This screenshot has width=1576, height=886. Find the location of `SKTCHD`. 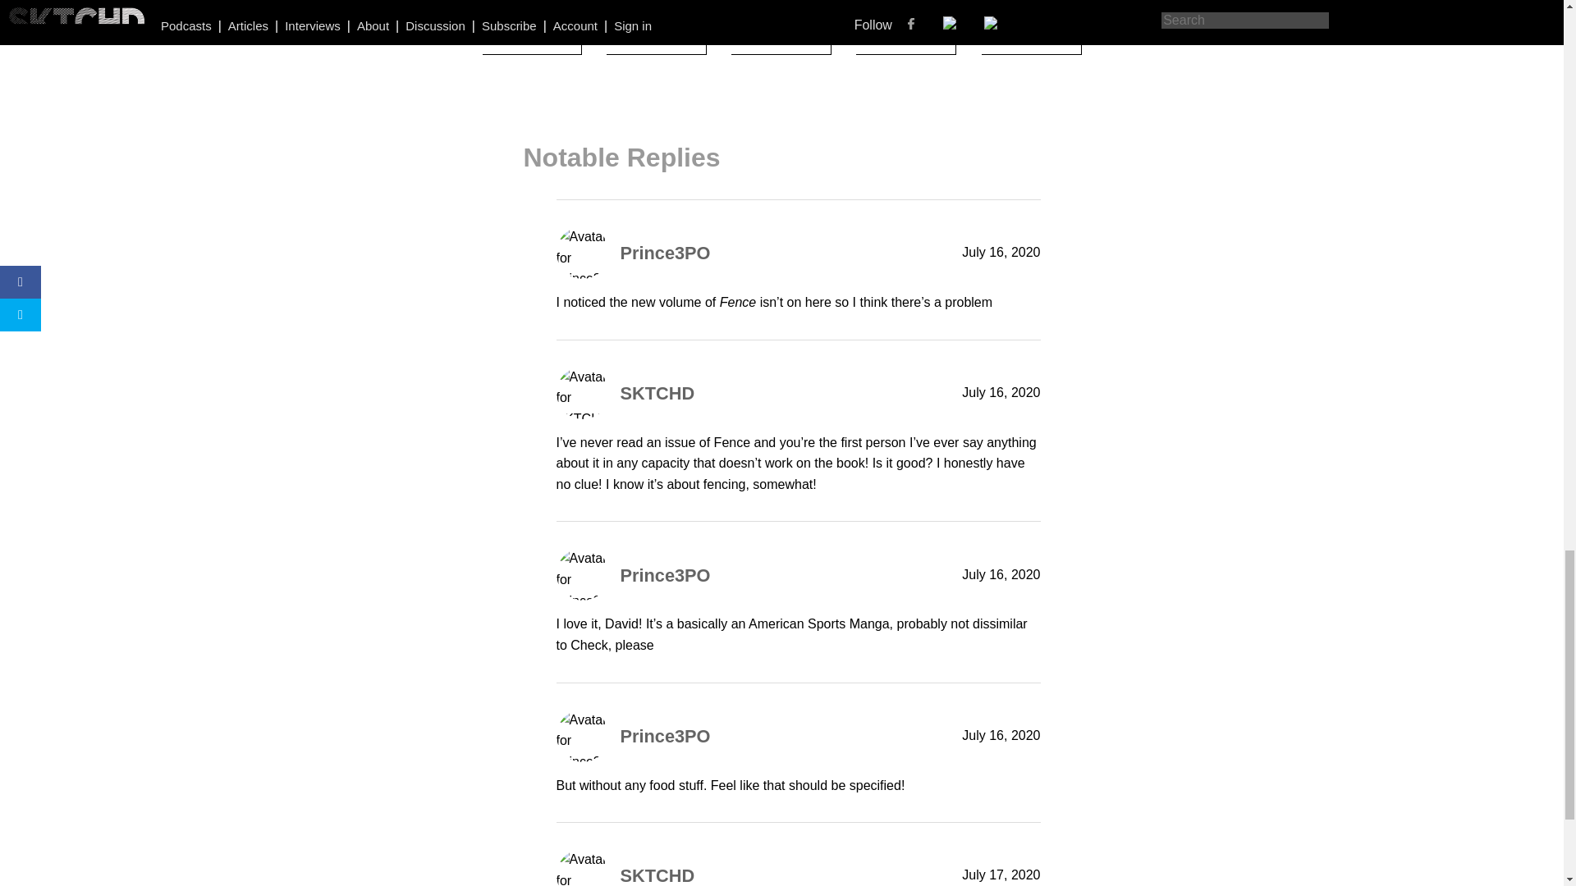

SKTCHD is located at coordinates (657, 393).